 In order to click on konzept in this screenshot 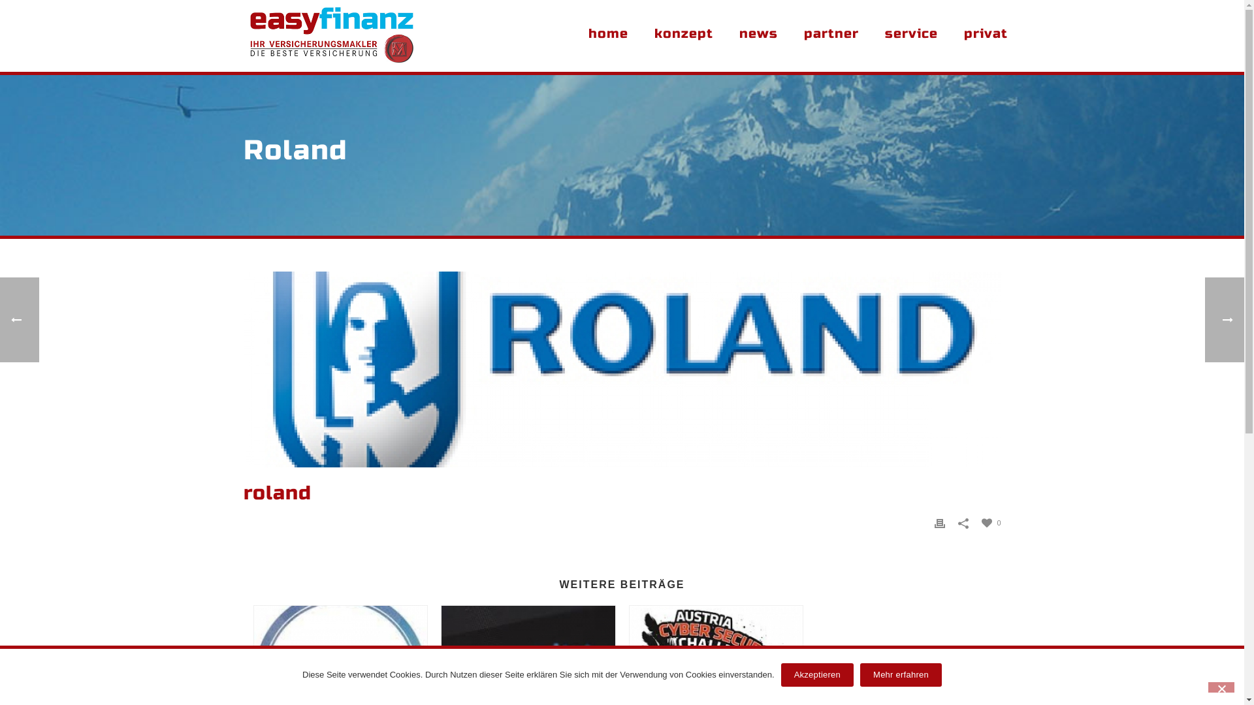, I will do `click(684, 37)`.